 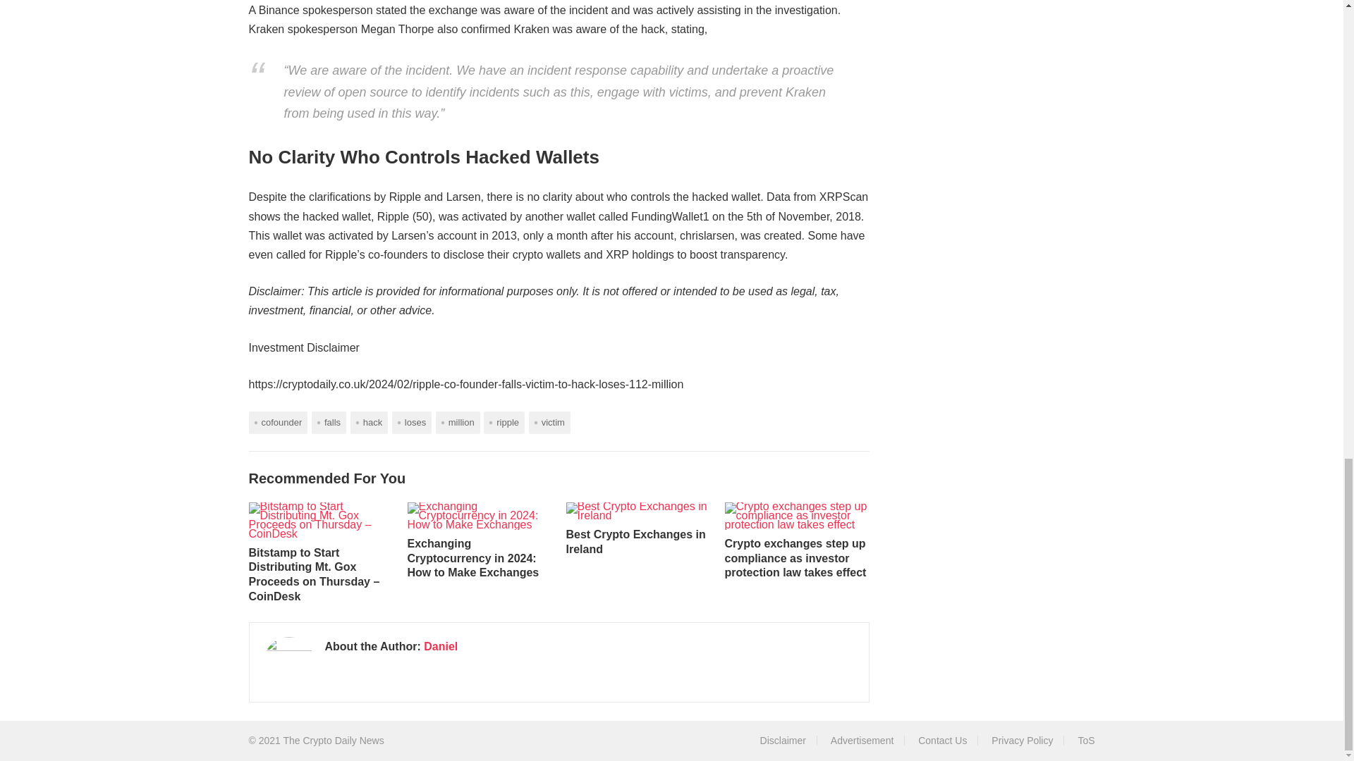 I want to click on Best Crypto Exchanges in Ireland, so click(x=638, y=511).